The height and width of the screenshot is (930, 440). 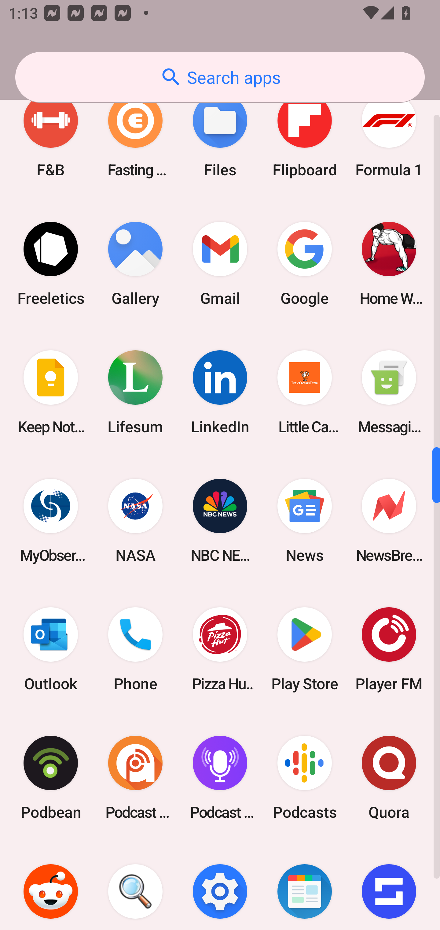 What do you see at coordinates (135, 777) in the screenshot?
I see `Podcast Addict` at bounding box center [135, 777].